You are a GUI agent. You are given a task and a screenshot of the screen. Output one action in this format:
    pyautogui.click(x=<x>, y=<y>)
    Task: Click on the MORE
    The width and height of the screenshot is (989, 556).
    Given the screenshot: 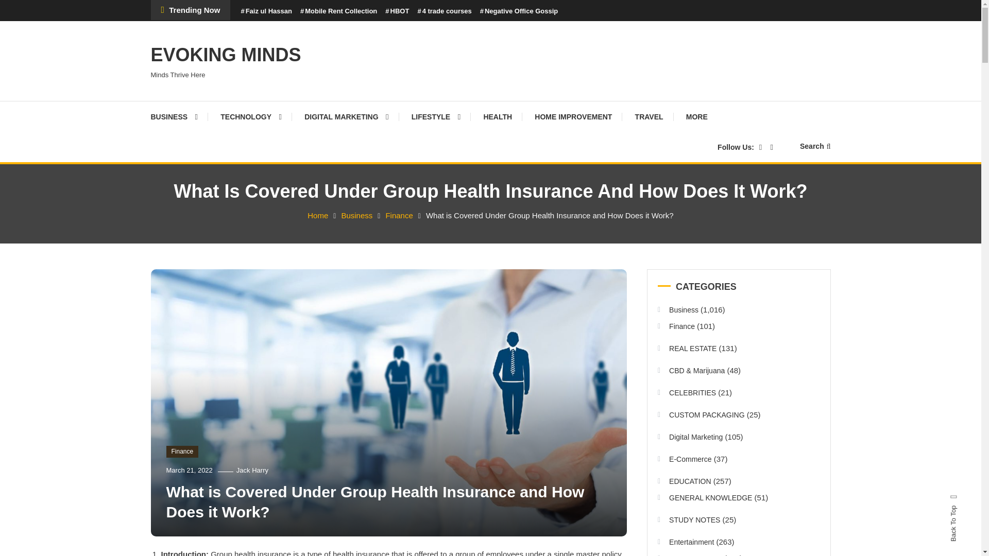 What is the action you would take?
    pyautogui.click(x=696, y=116)
    